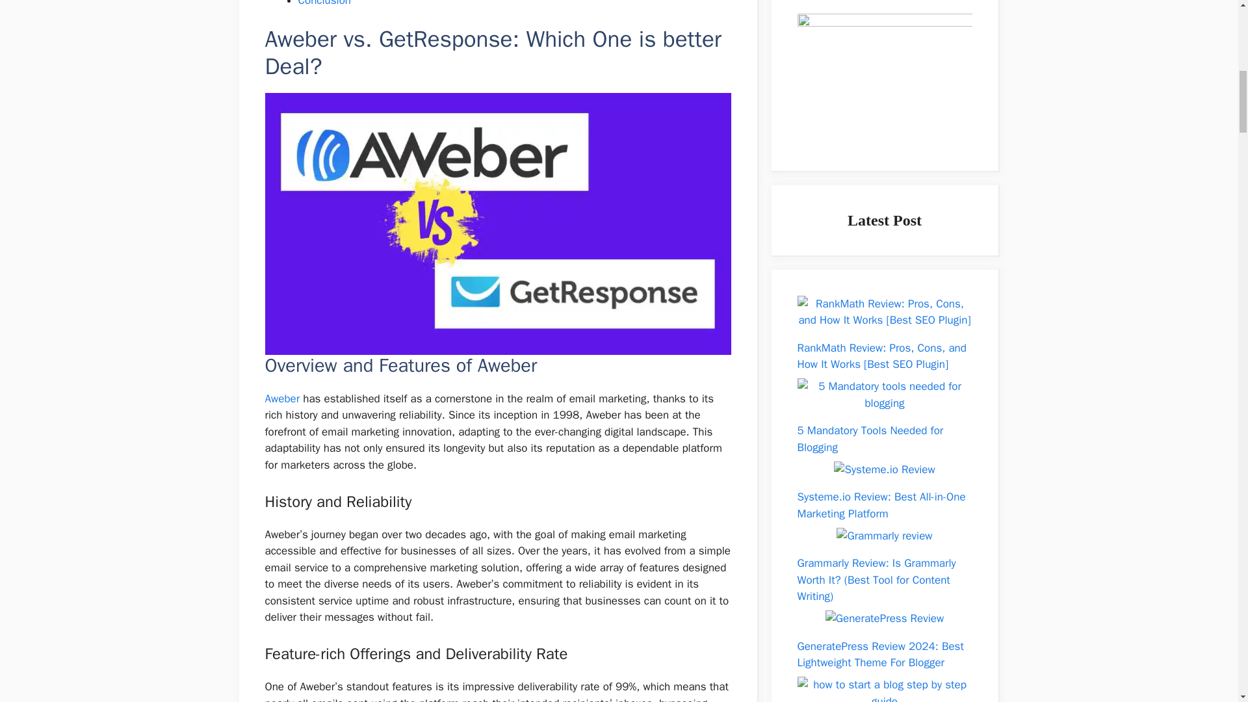 The image size is (1248, 702). I want to click on Conclusion, so click(324, 3).